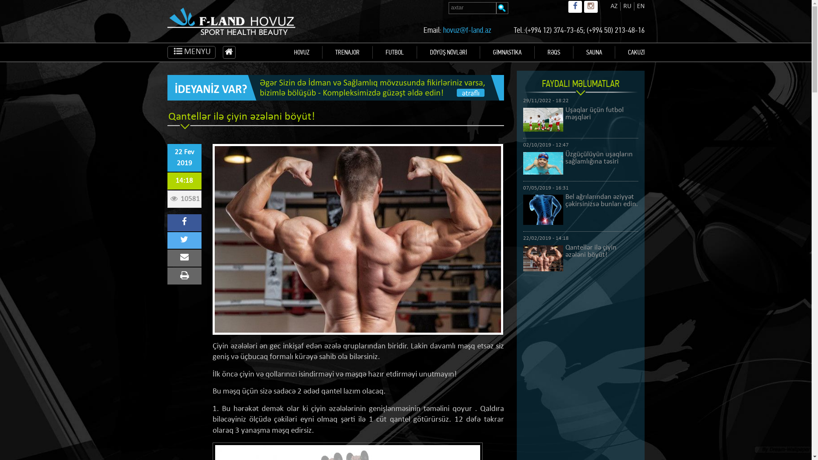 Image resolution: width=818 pixels, height=460 pixels. What do you see at coordinates (184, 276) in the screenshot?
I see `Print` at bounding box center [184, 276].